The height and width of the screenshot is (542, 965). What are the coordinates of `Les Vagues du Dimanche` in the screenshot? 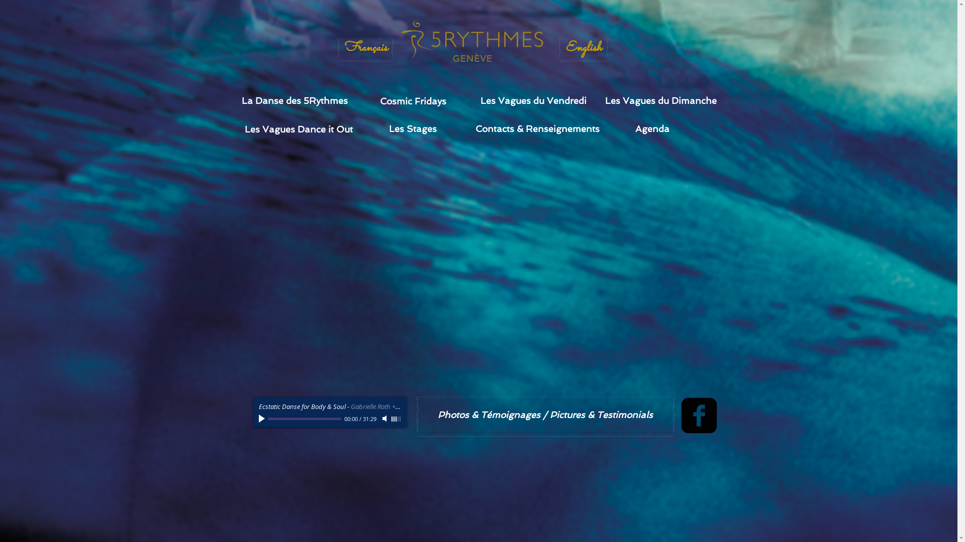 It's located at (660, 101).